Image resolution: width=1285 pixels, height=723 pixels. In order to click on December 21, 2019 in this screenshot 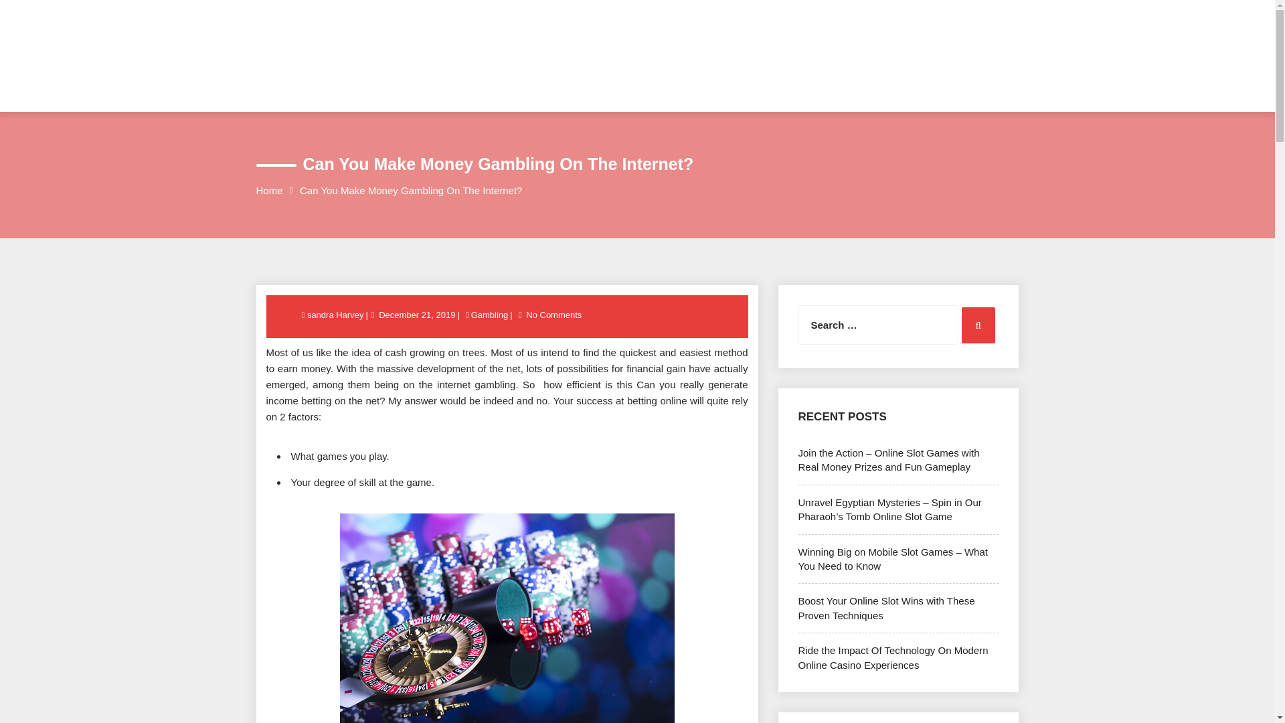, I will do `click(416, 315)`.